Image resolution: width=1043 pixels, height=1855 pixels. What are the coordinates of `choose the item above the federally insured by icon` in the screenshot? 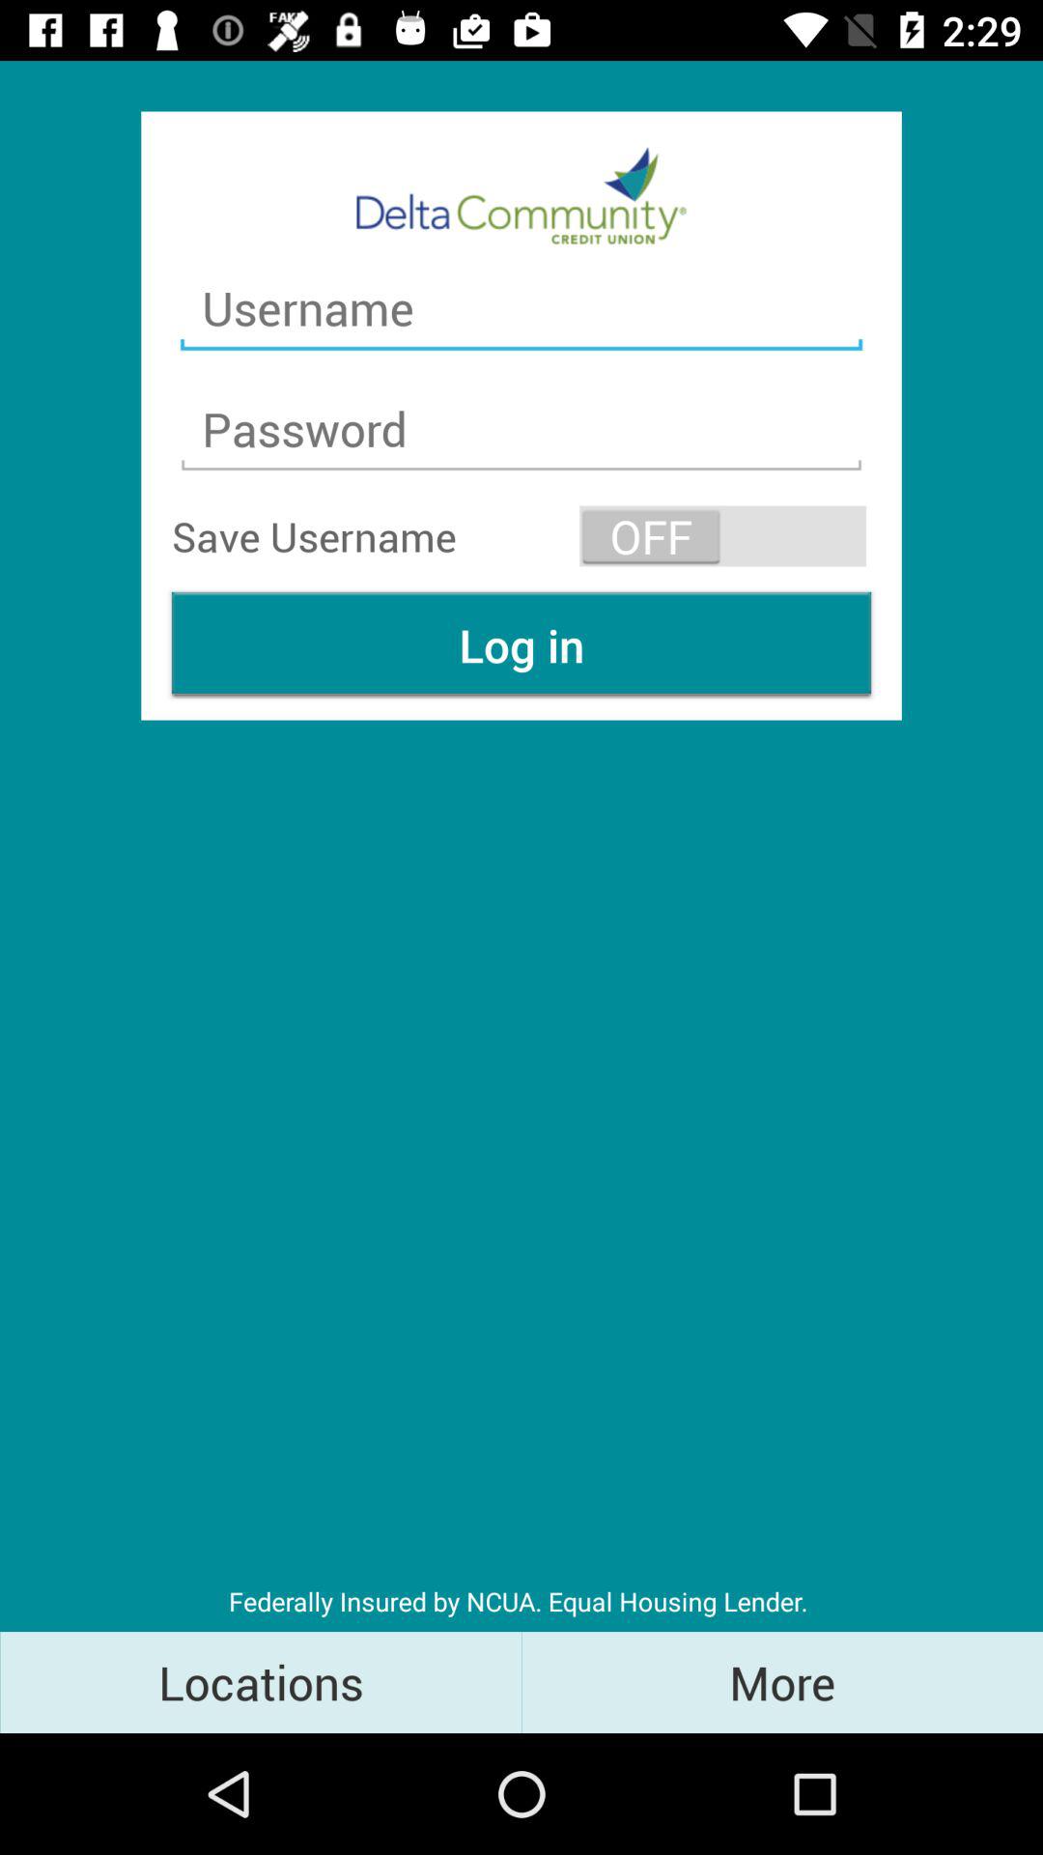 It's located at (521, 645).